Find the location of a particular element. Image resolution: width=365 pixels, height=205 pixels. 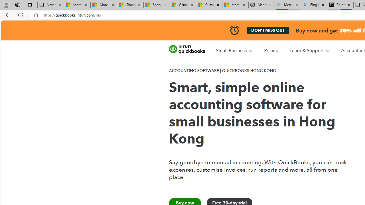

Small Business is located at coordinates (231, 50).